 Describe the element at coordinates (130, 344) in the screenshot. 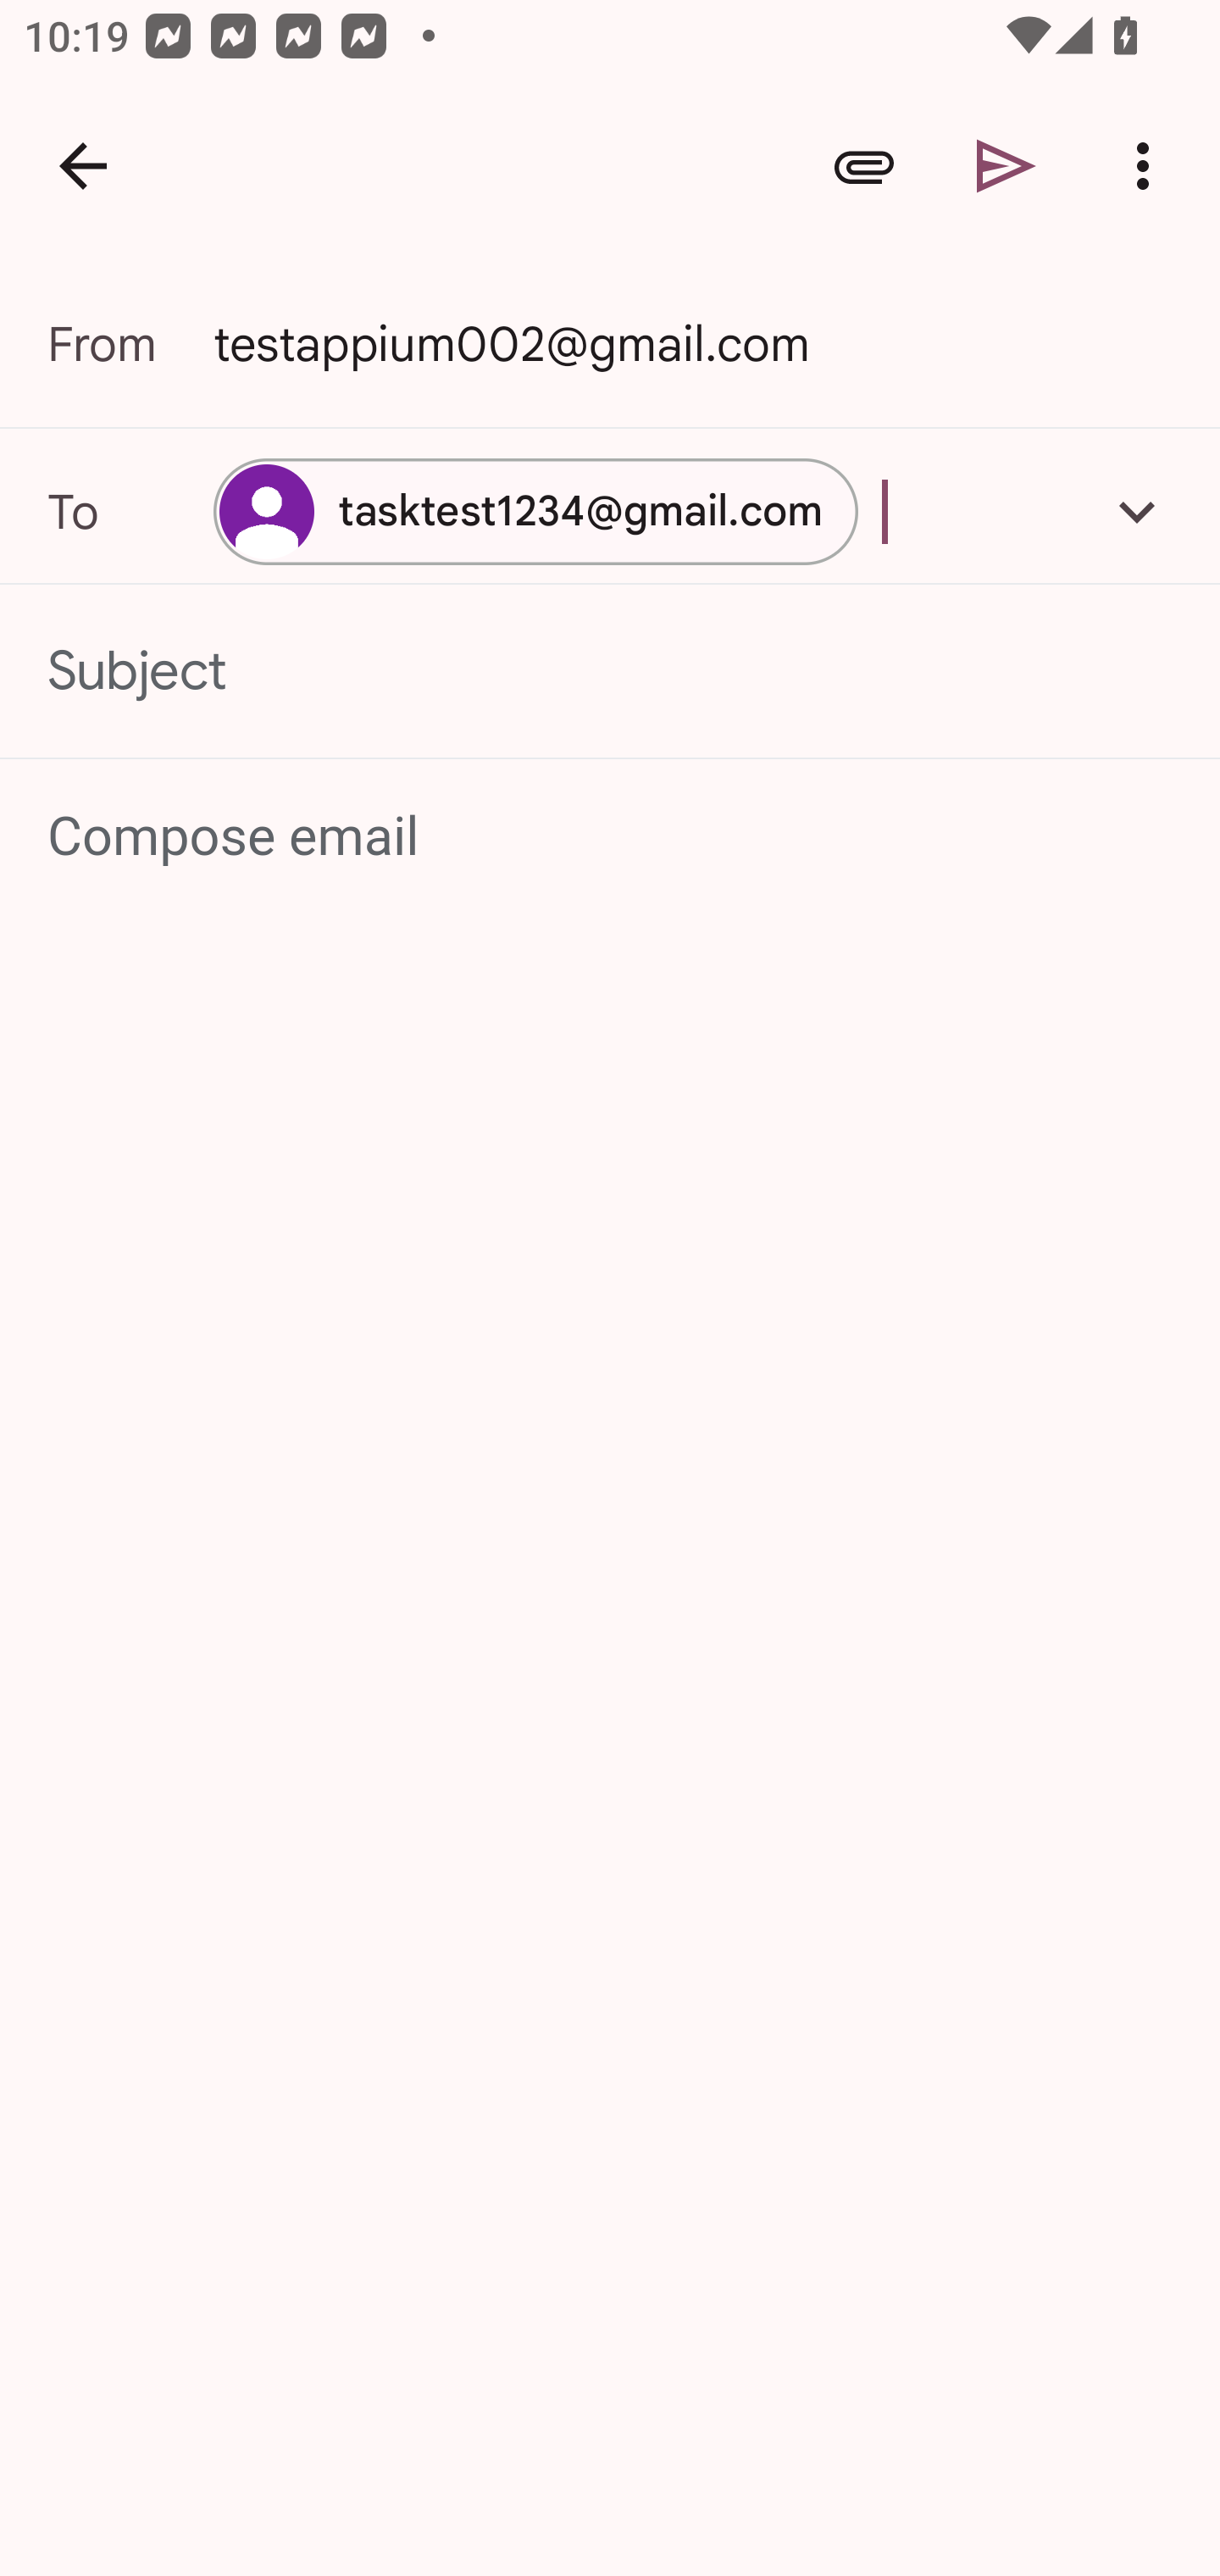

I see `From` at that location.